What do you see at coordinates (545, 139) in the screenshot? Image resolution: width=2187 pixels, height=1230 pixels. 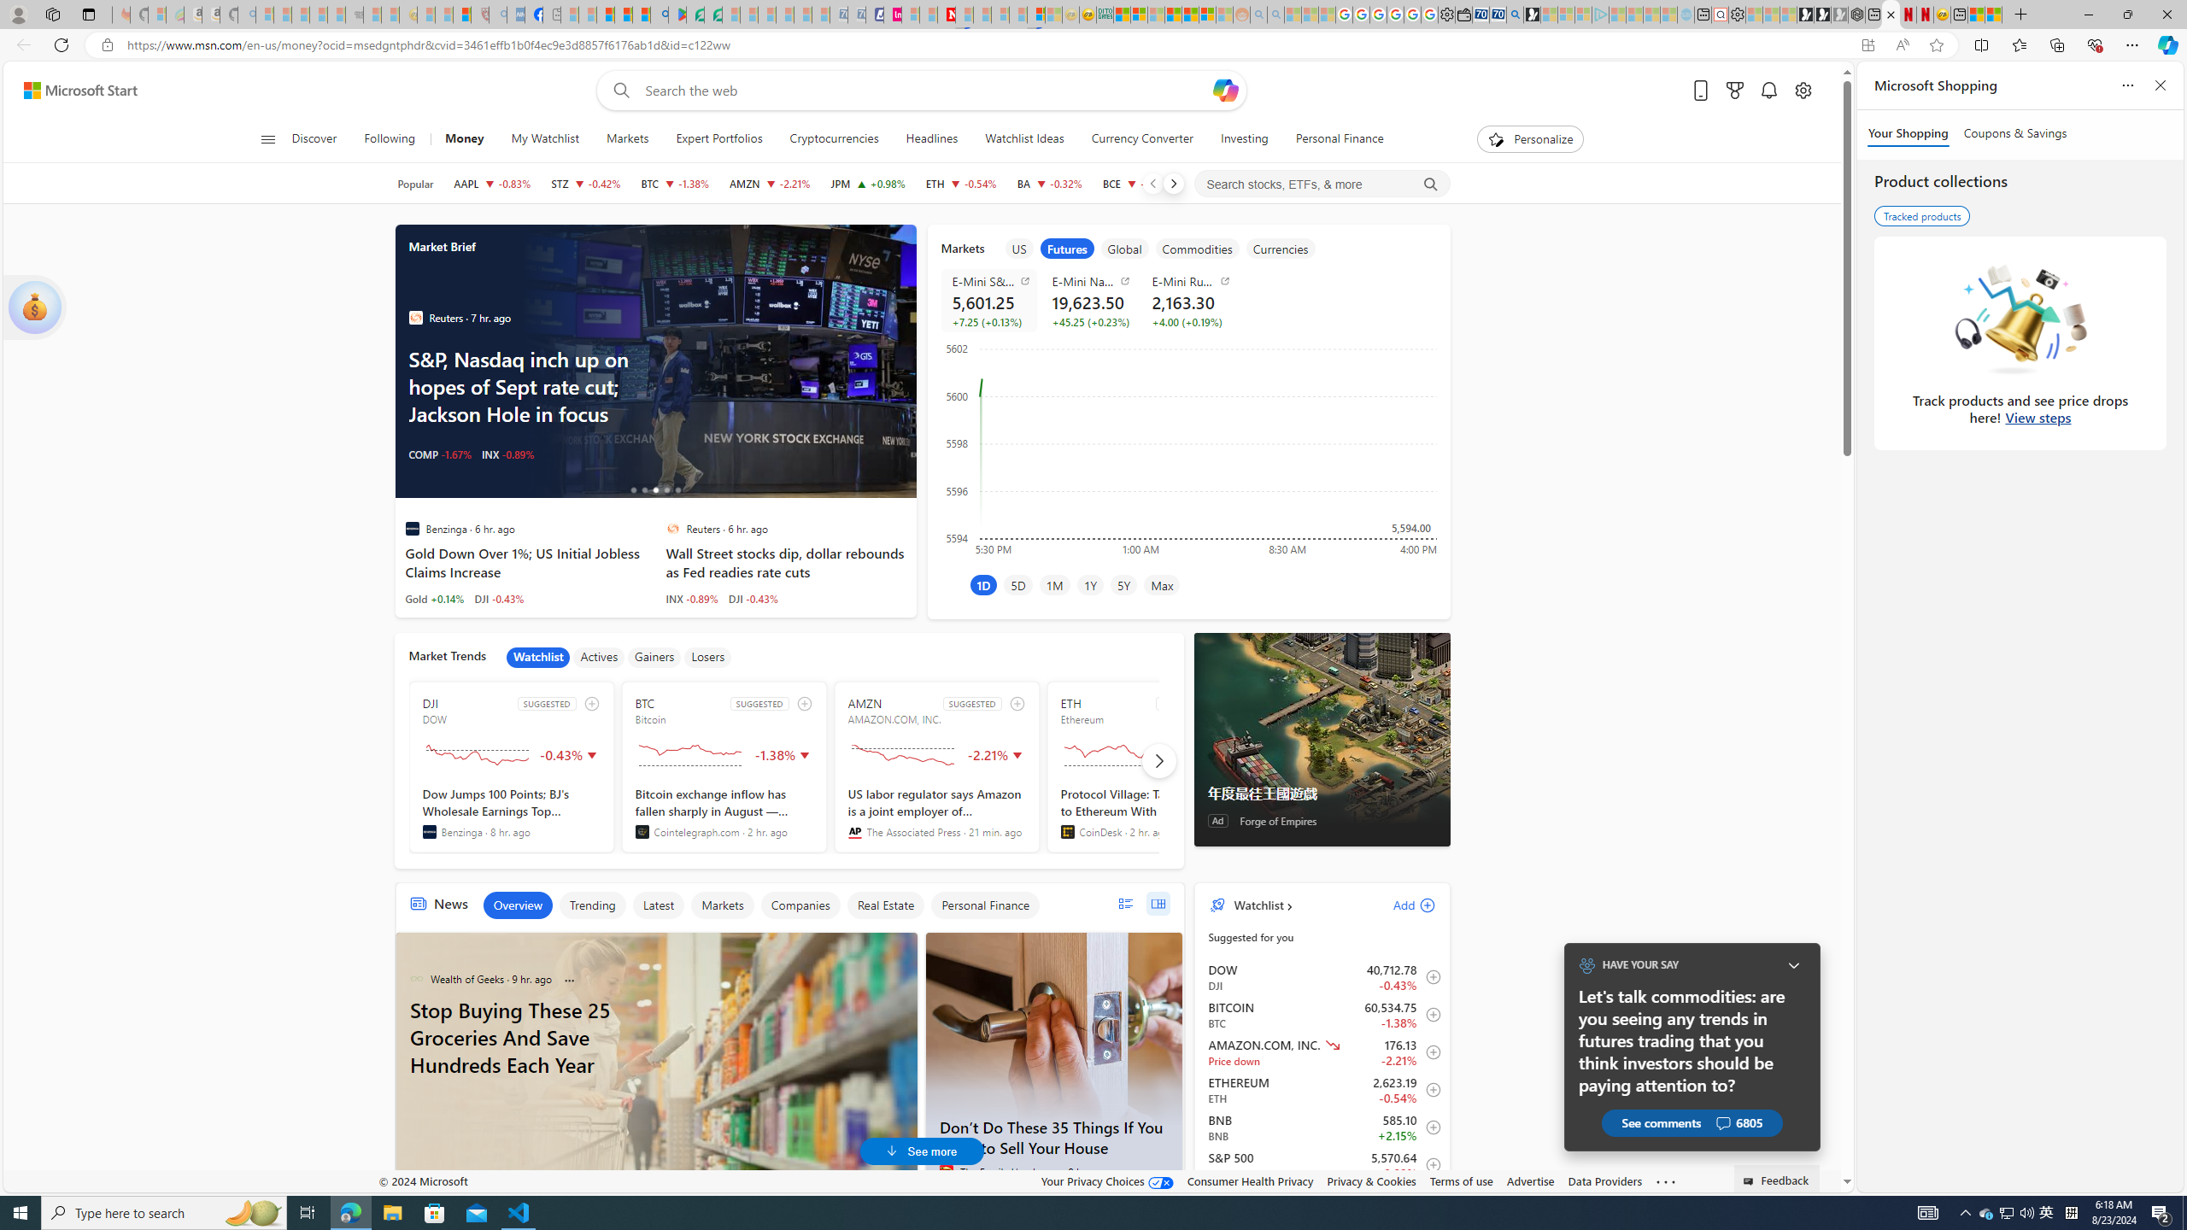 I see `My Watchlist` at bounding box center [545, 139].